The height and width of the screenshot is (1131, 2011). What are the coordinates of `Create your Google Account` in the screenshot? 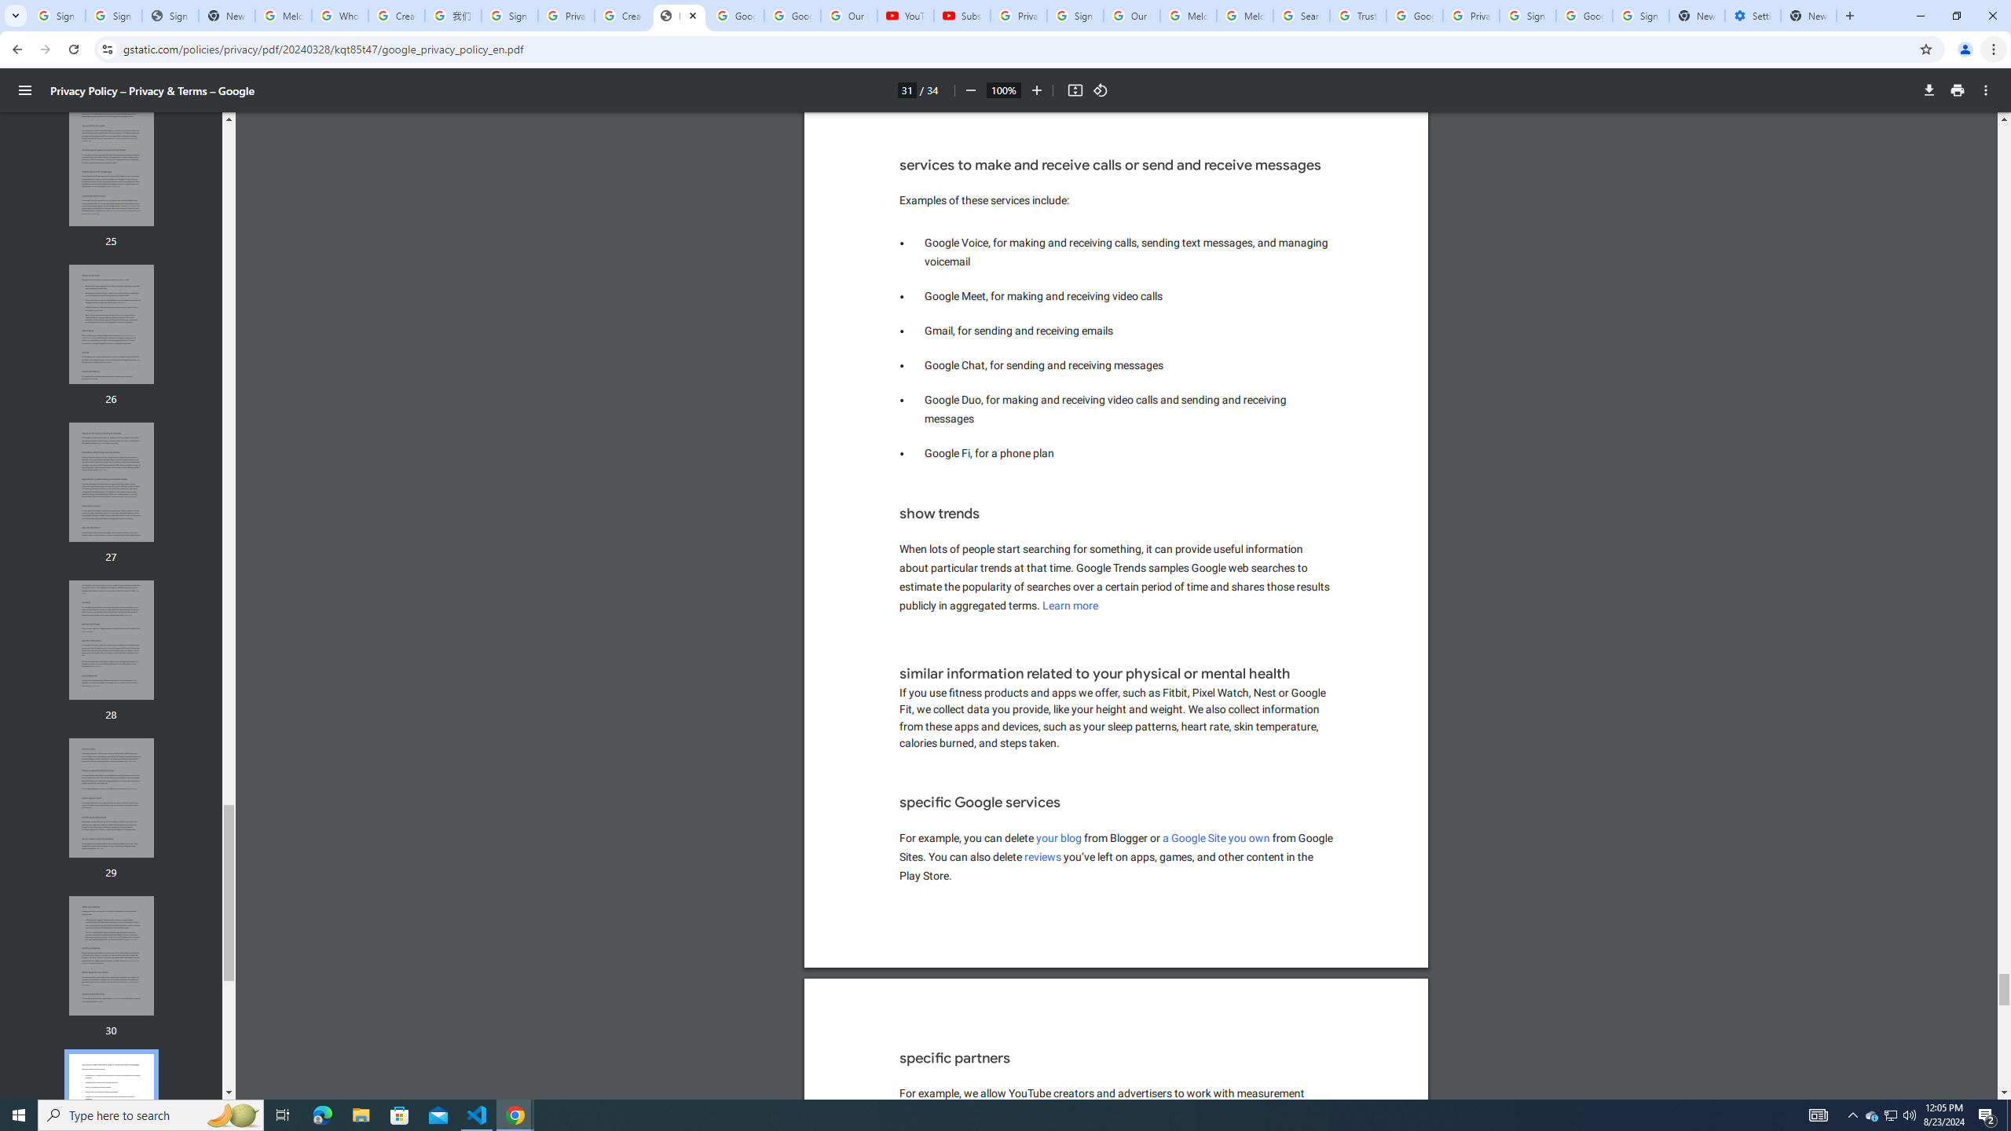 It's located at (397, 16).